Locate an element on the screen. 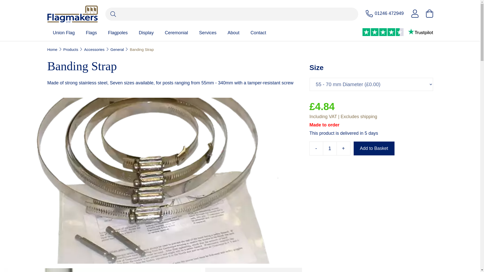  Accessories is located at coordinates (94, 49).